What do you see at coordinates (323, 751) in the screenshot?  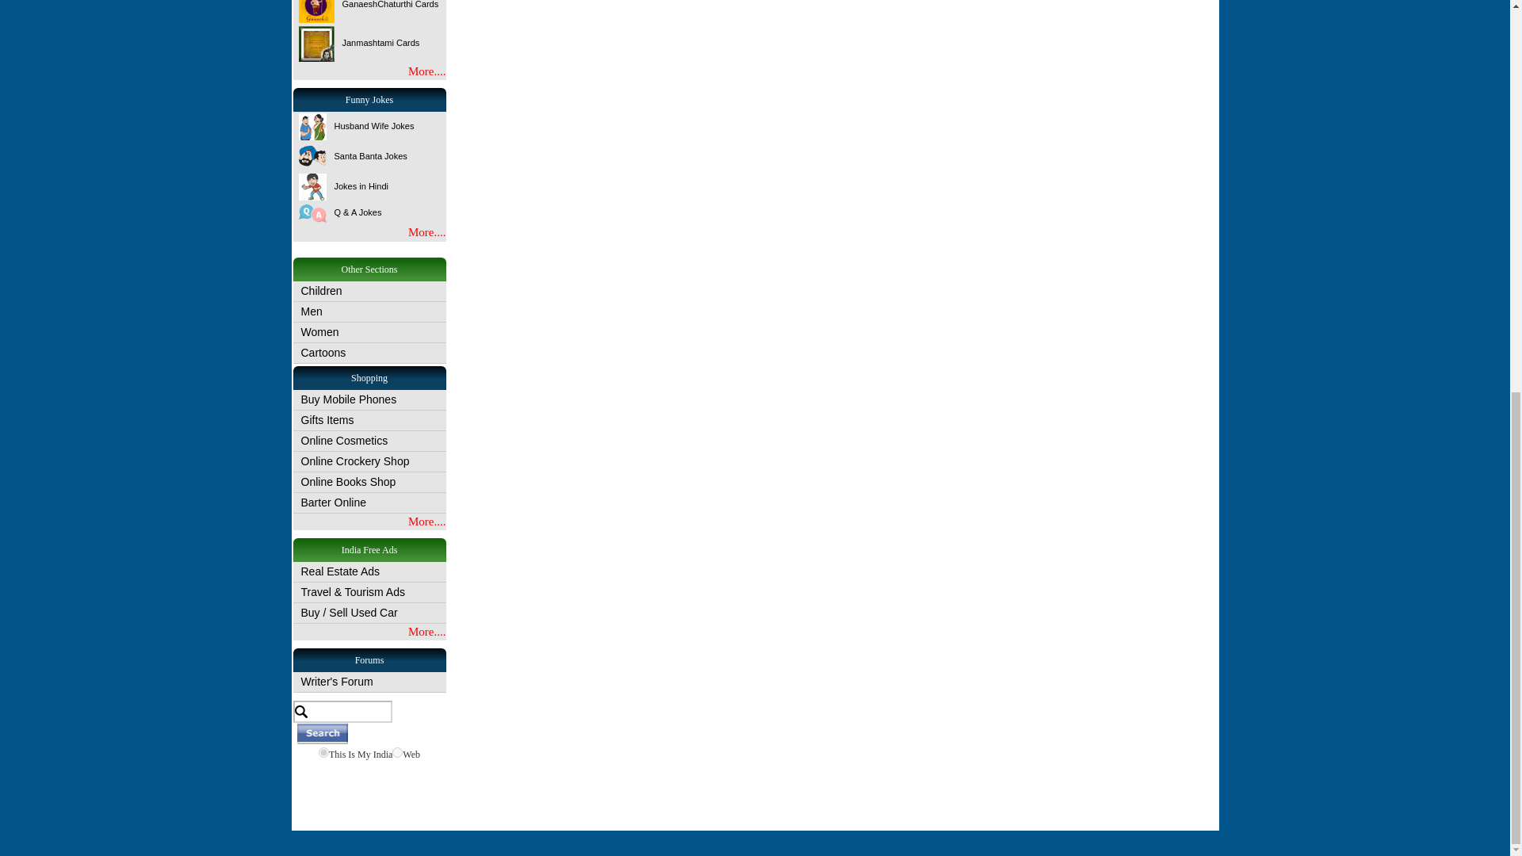 I see `thisismyindia.com` at bounding box center [323, 751].